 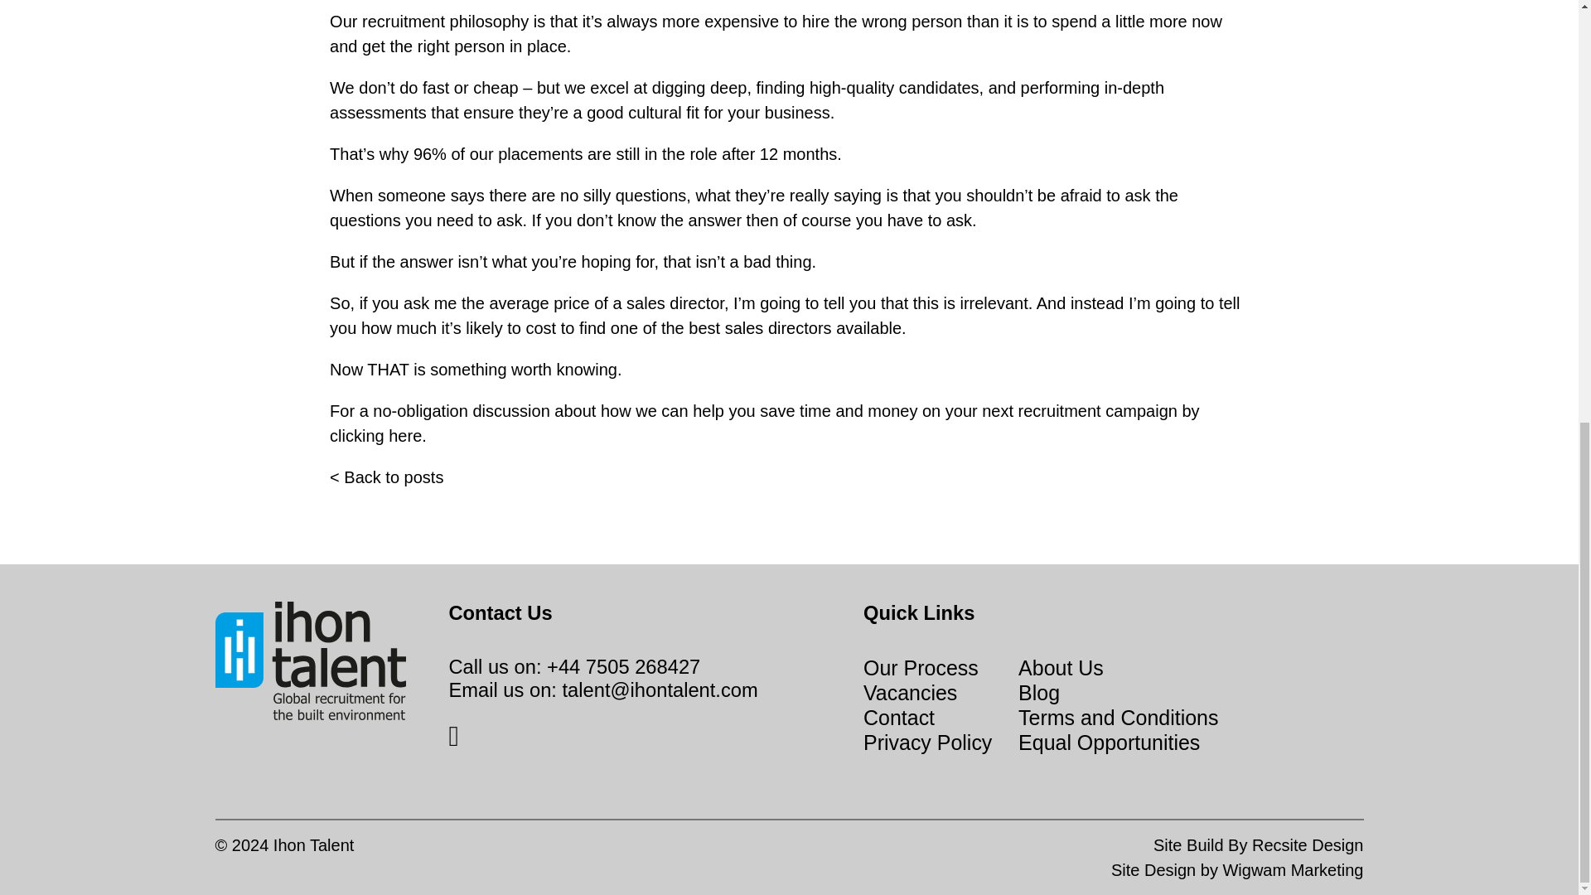 I want to click on Recruitment Website Design, so click(x=1308, y=845).